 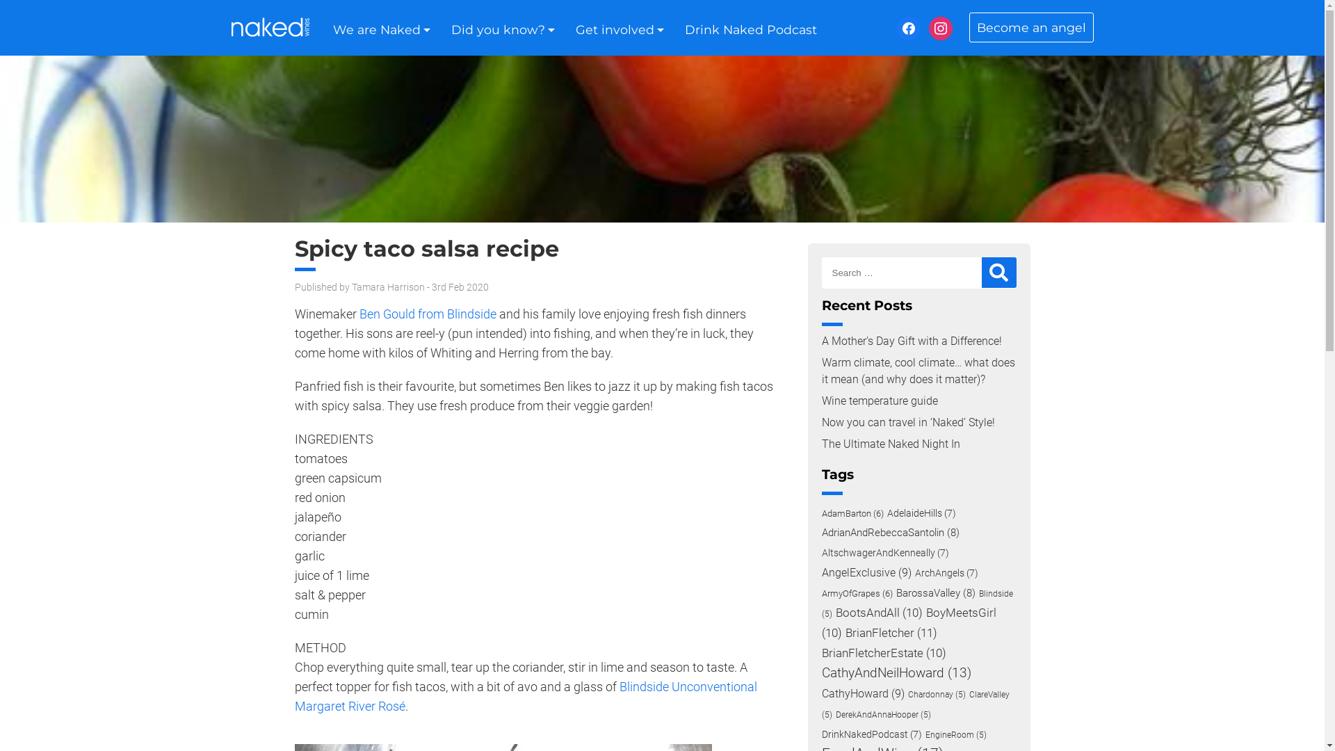 I want to click on ArchAngels (7), so click(x=947, y=573).